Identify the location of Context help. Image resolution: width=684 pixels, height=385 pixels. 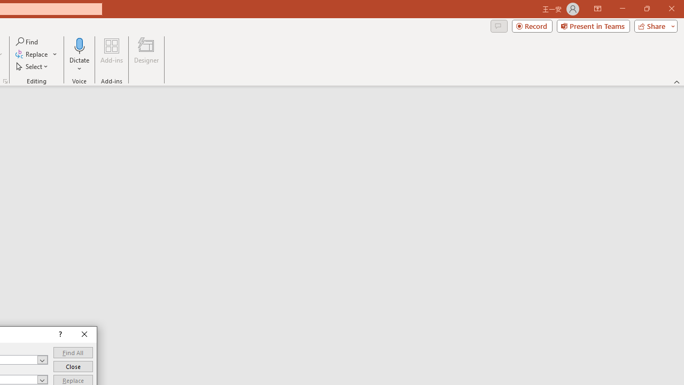
(59, 335).